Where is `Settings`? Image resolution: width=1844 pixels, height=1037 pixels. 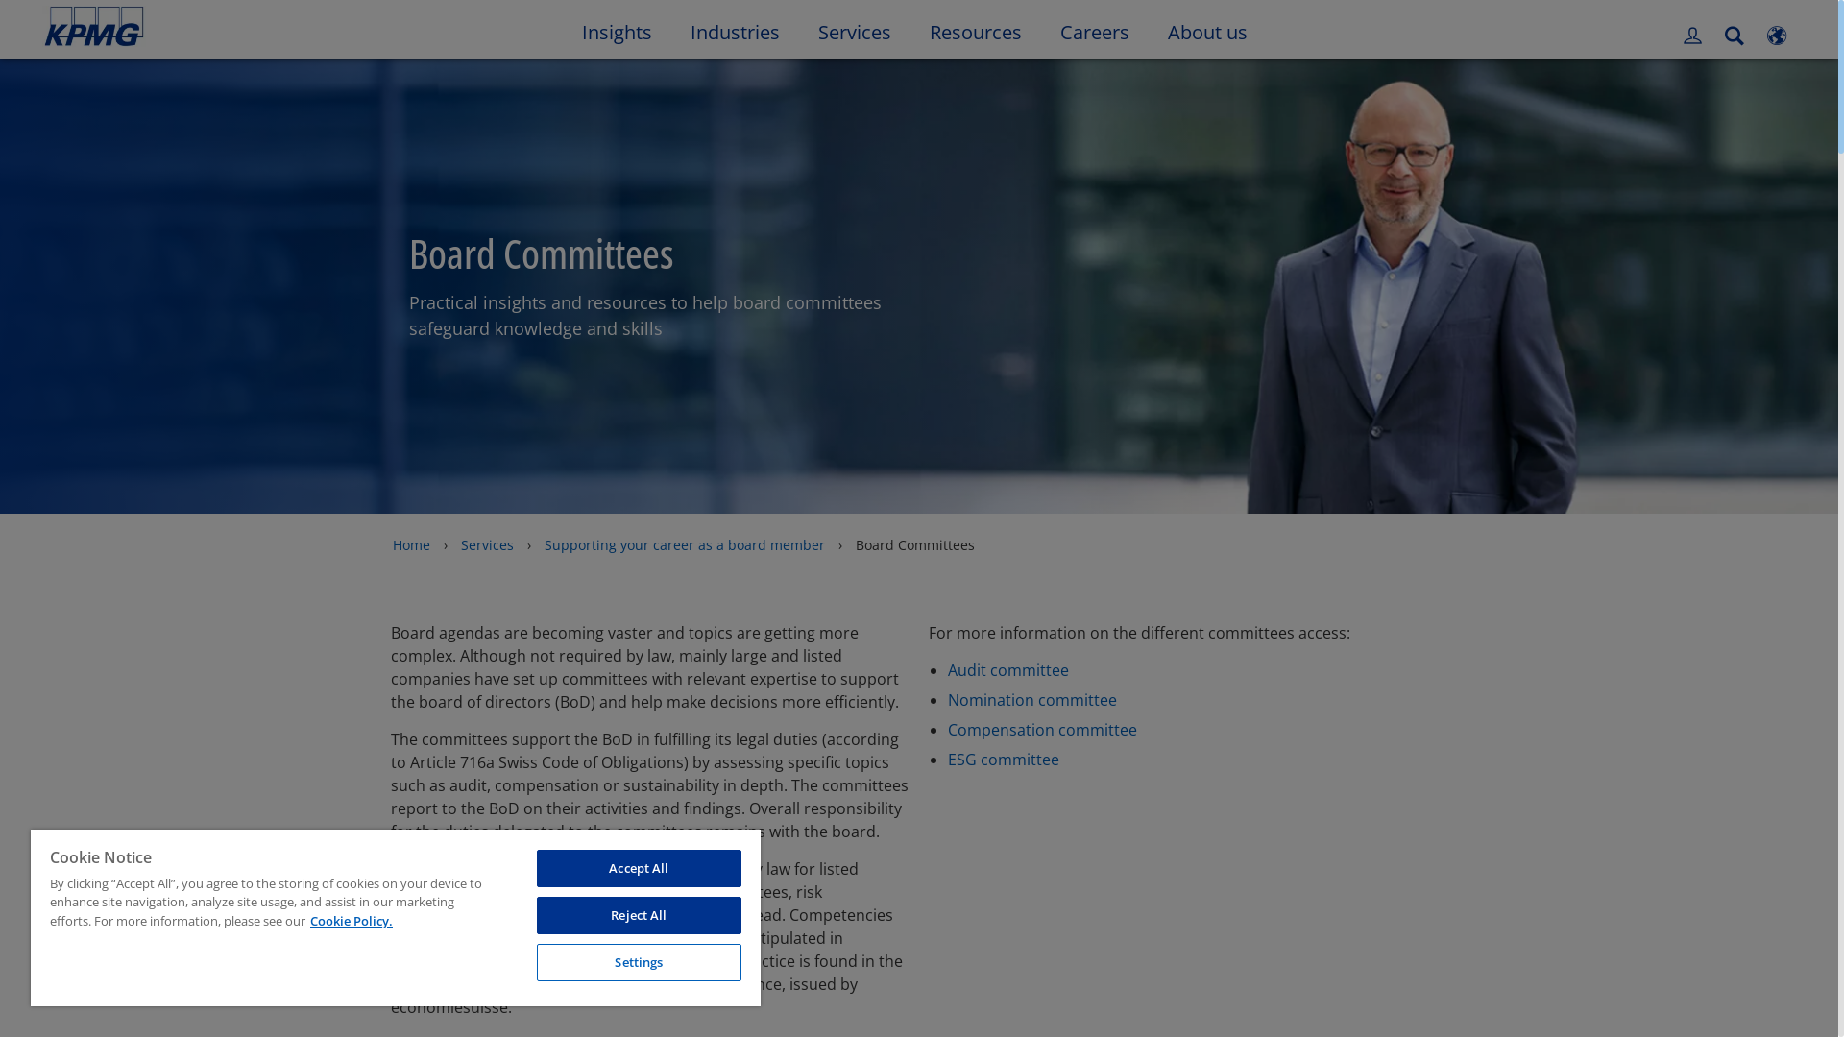 Settings is located at coordinates (640, 962).